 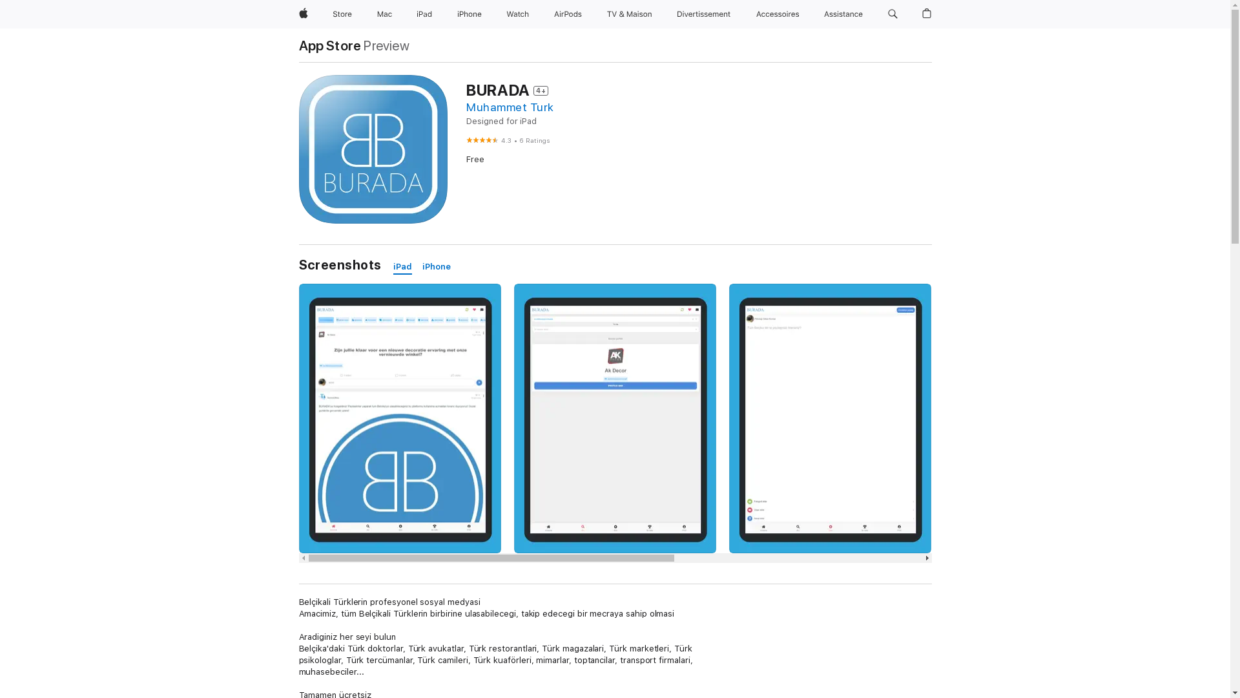 I want to click on Accessoires, so click(x=778, y=14).